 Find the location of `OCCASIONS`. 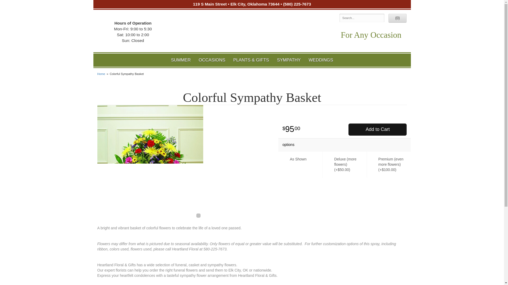

OCCASIONS is located at coordinates (212, 60).